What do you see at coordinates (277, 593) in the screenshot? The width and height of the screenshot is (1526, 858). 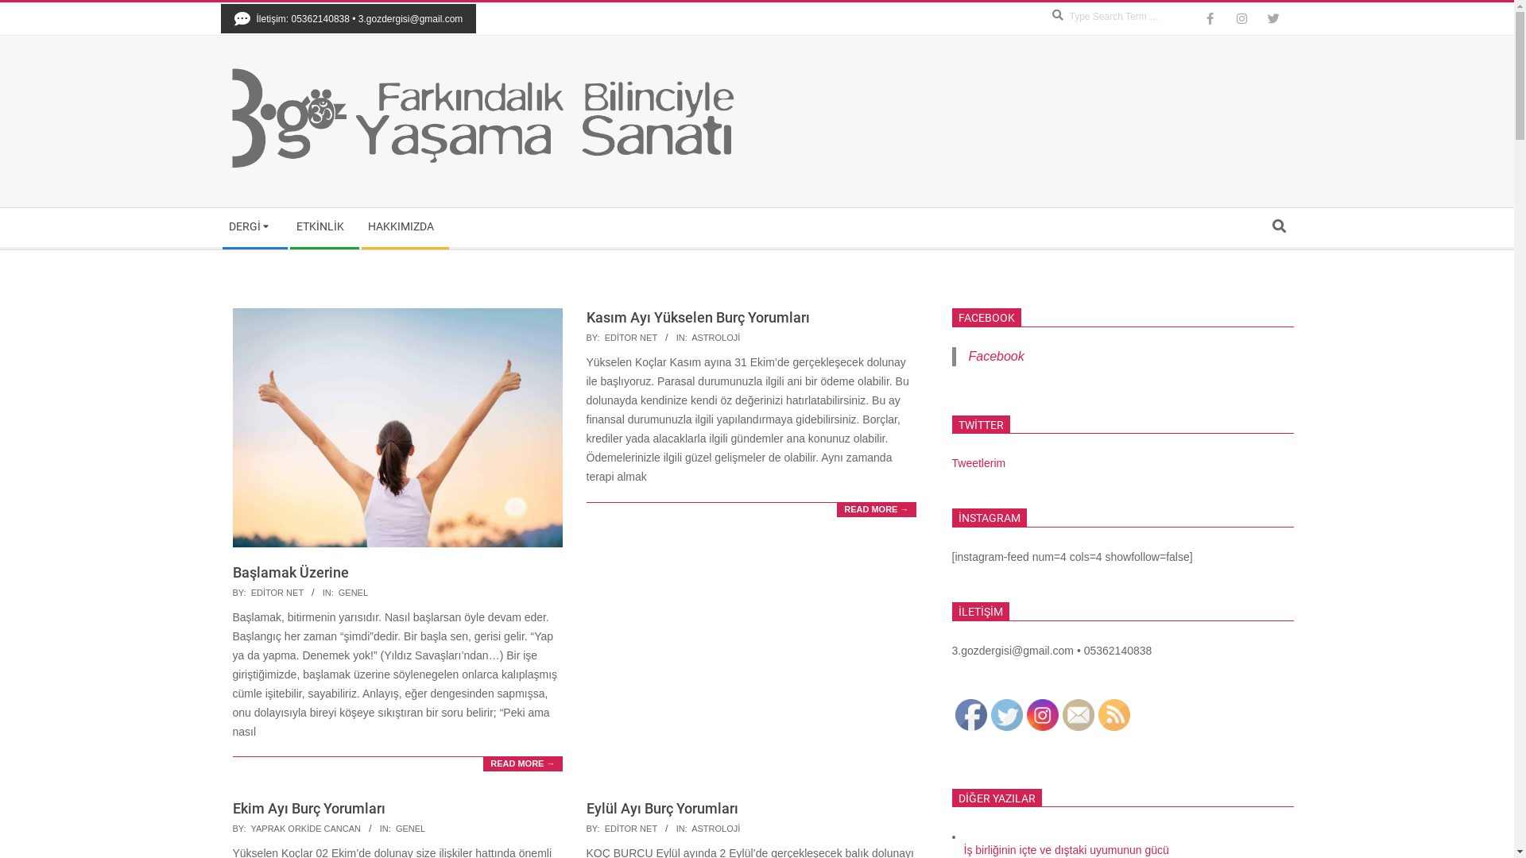 I see `EDITOR NET` at bounding box center [277, 593].